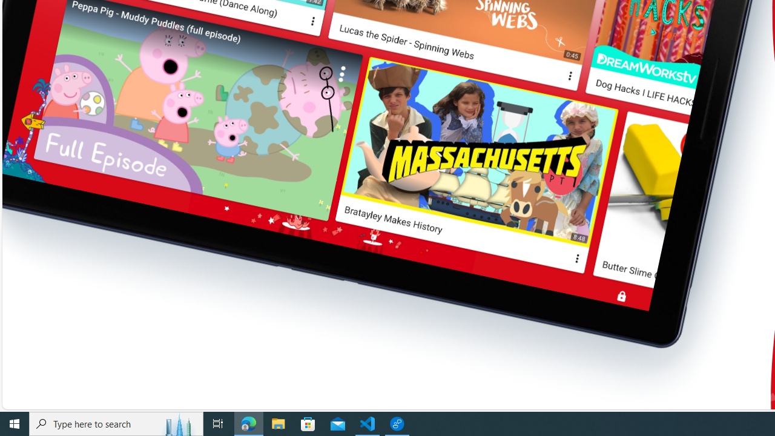 The height and width of the screenshot is (436, 775). What do you see at coordinates (412, 24) in the screenshot?
I see `Get it on Google Play` at bounding box center [412, 24].